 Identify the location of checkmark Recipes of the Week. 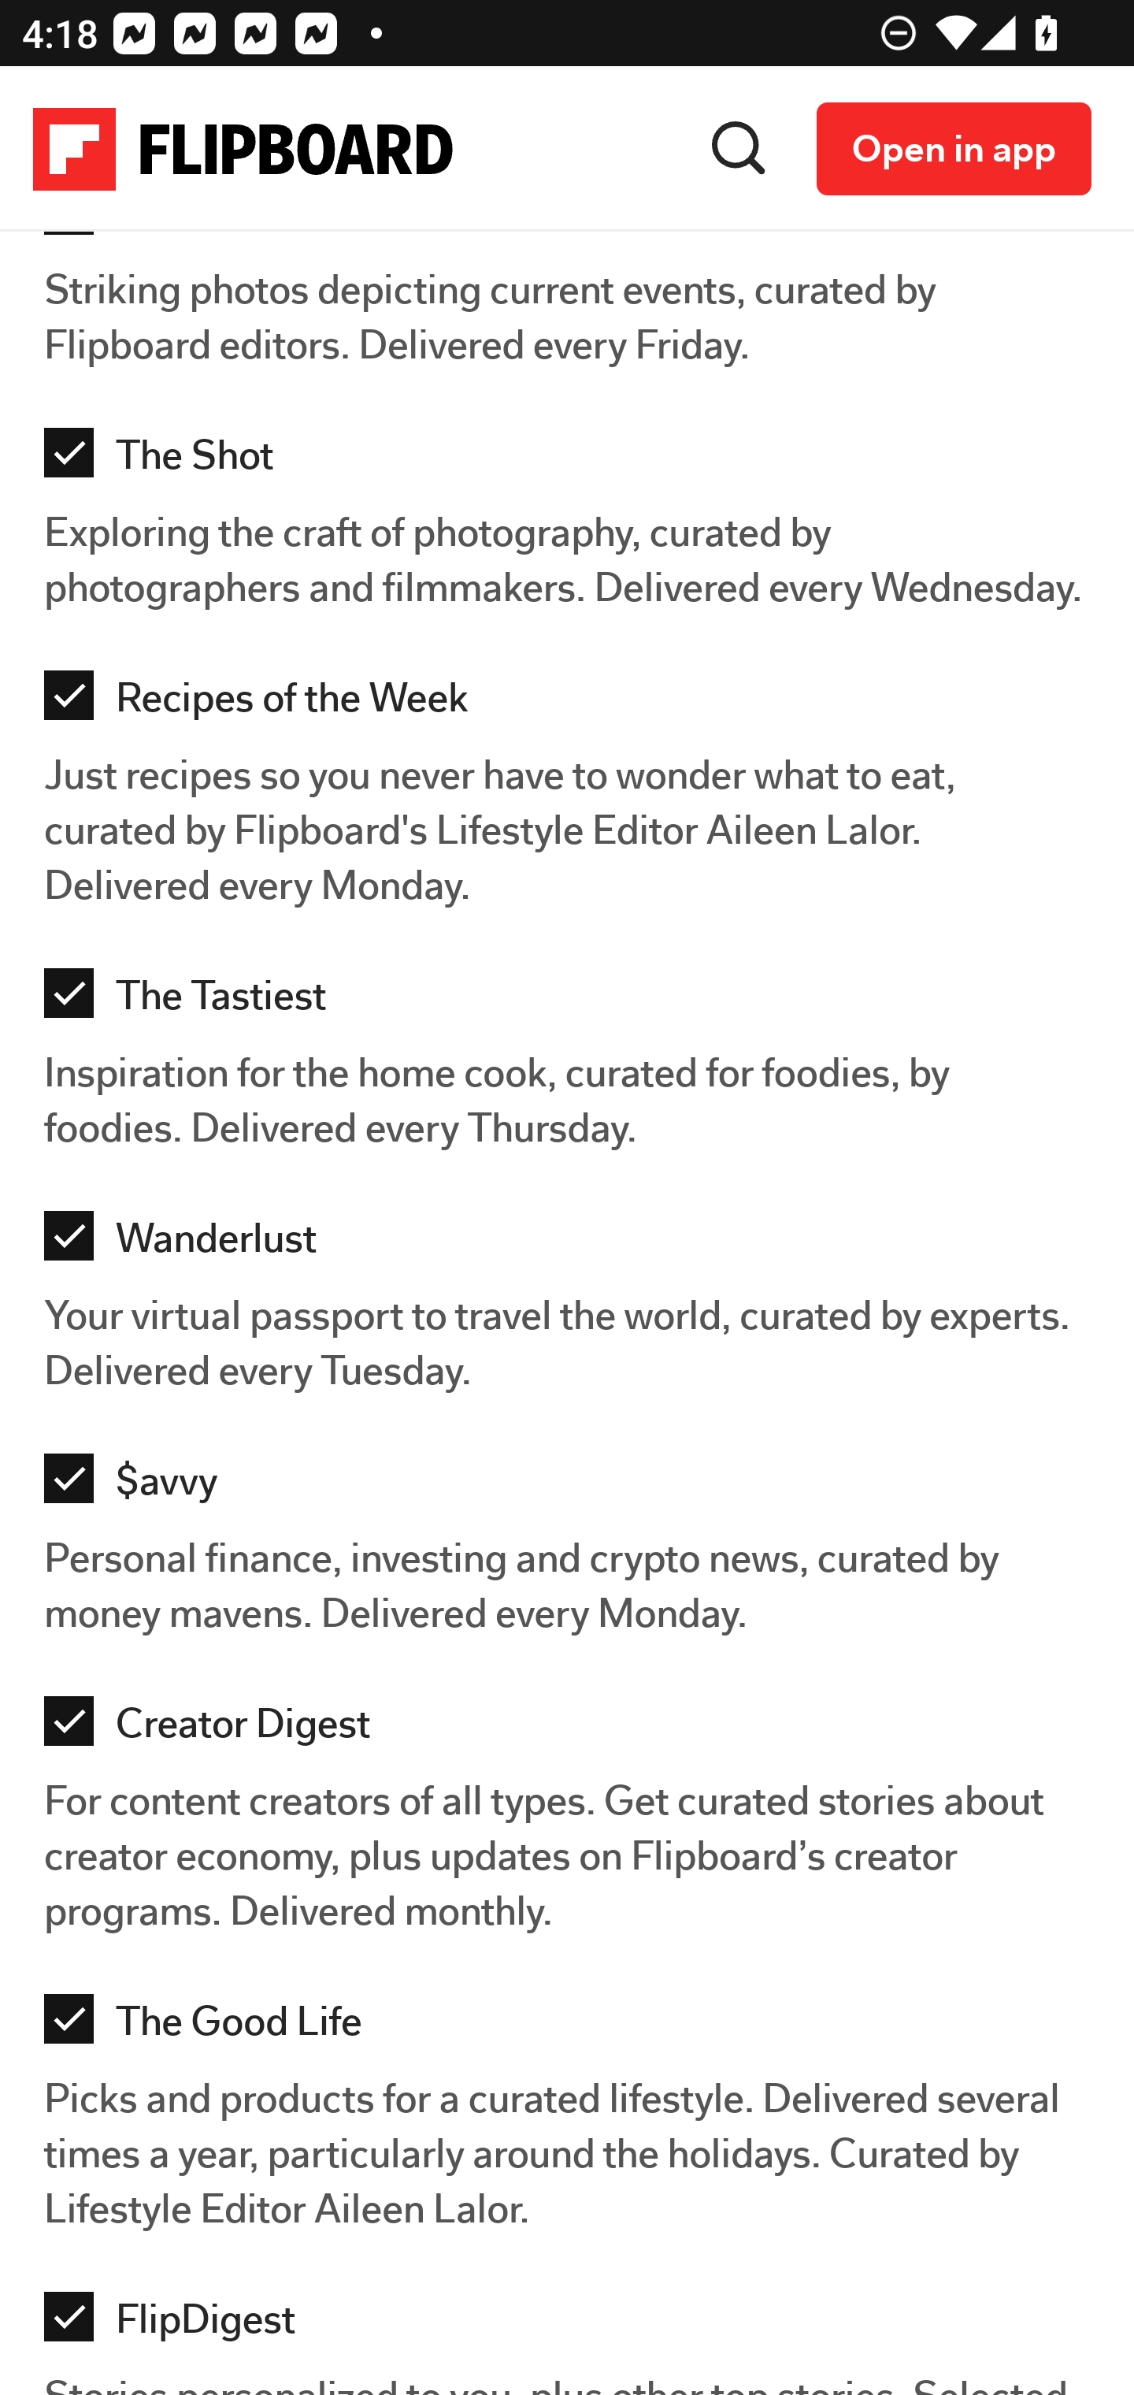
(575, 704).